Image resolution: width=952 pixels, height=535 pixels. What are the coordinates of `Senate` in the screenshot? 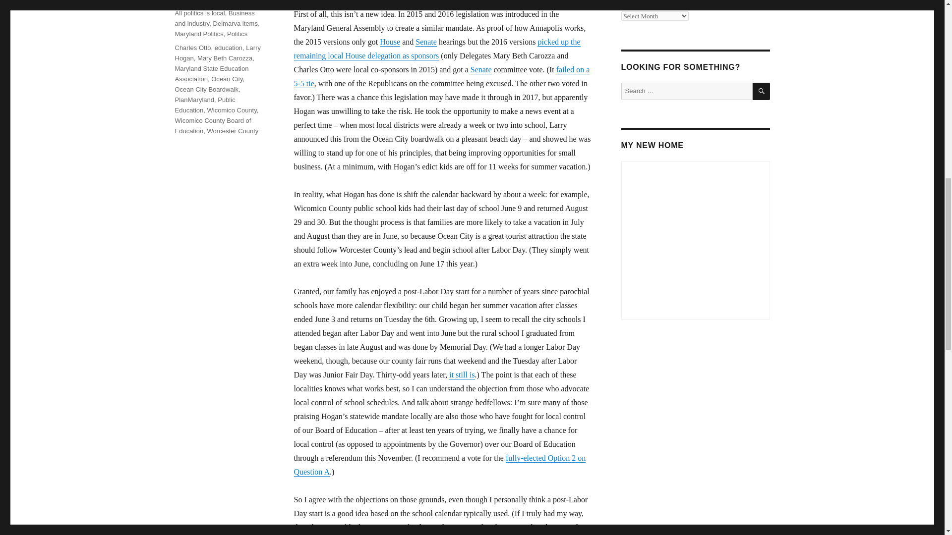 It's located at (426, 42).